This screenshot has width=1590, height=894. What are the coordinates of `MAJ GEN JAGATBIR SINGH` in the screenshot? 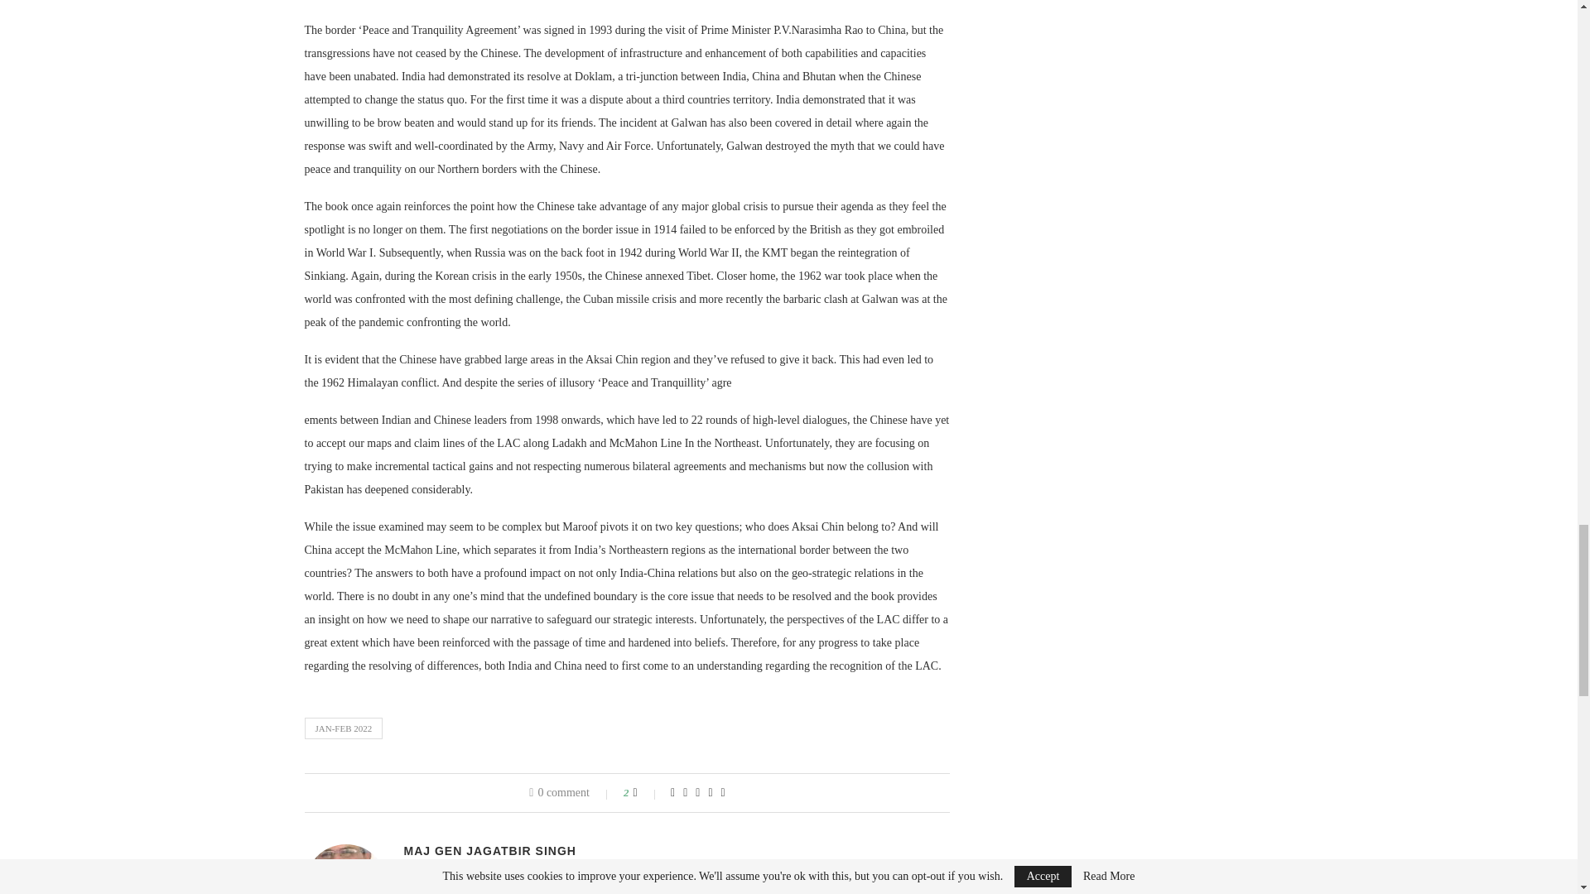 It's located at (489, 850).